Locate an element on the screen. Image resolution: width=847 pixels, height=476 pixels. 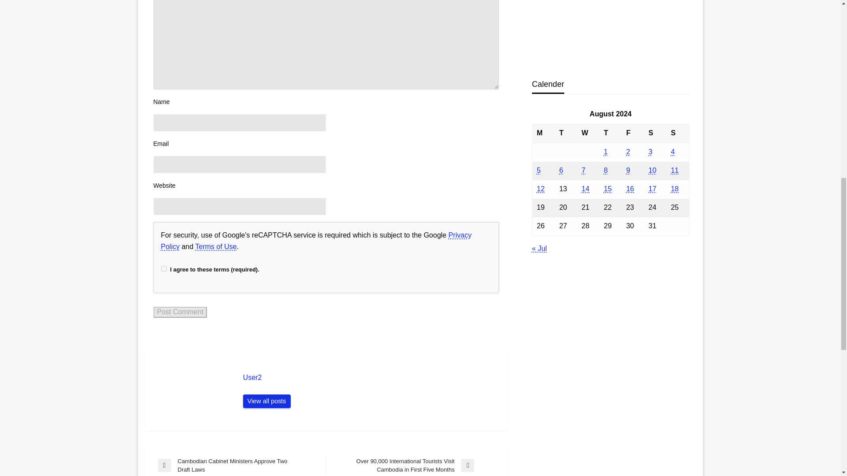
Thursday is located at coordinates (611, 133).